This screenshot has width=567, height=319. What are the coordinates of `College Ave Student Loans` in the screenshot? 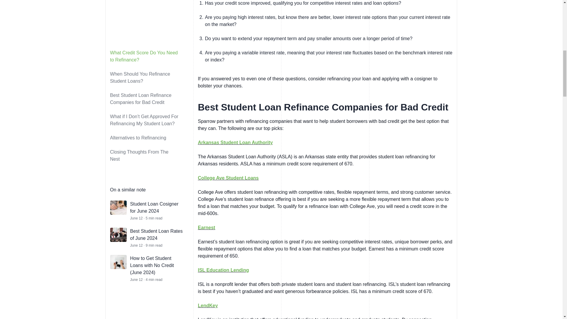 It's located at (228, 178).